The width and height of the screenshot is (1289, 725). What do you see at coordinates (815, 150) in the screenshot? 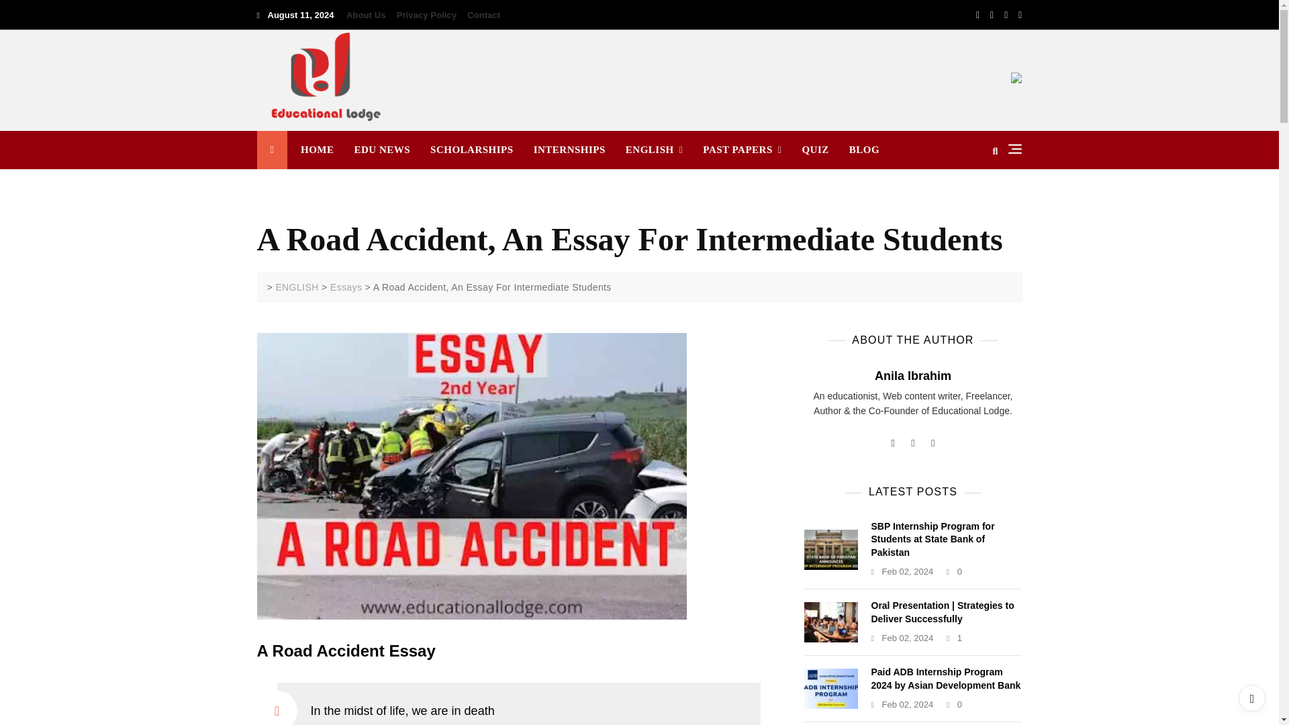
I see `QUIZ` at bounding box center [815, 150].